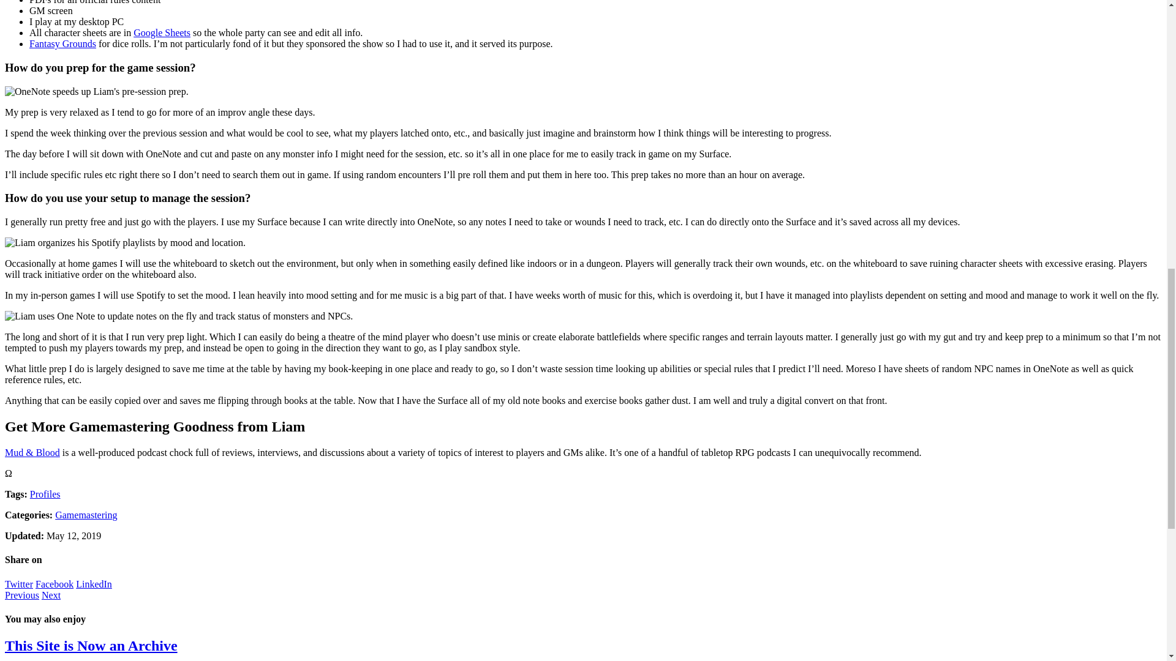 The height and width of the screenshot is (661, 1176). I want to click on Facebook, so click(18, 584).